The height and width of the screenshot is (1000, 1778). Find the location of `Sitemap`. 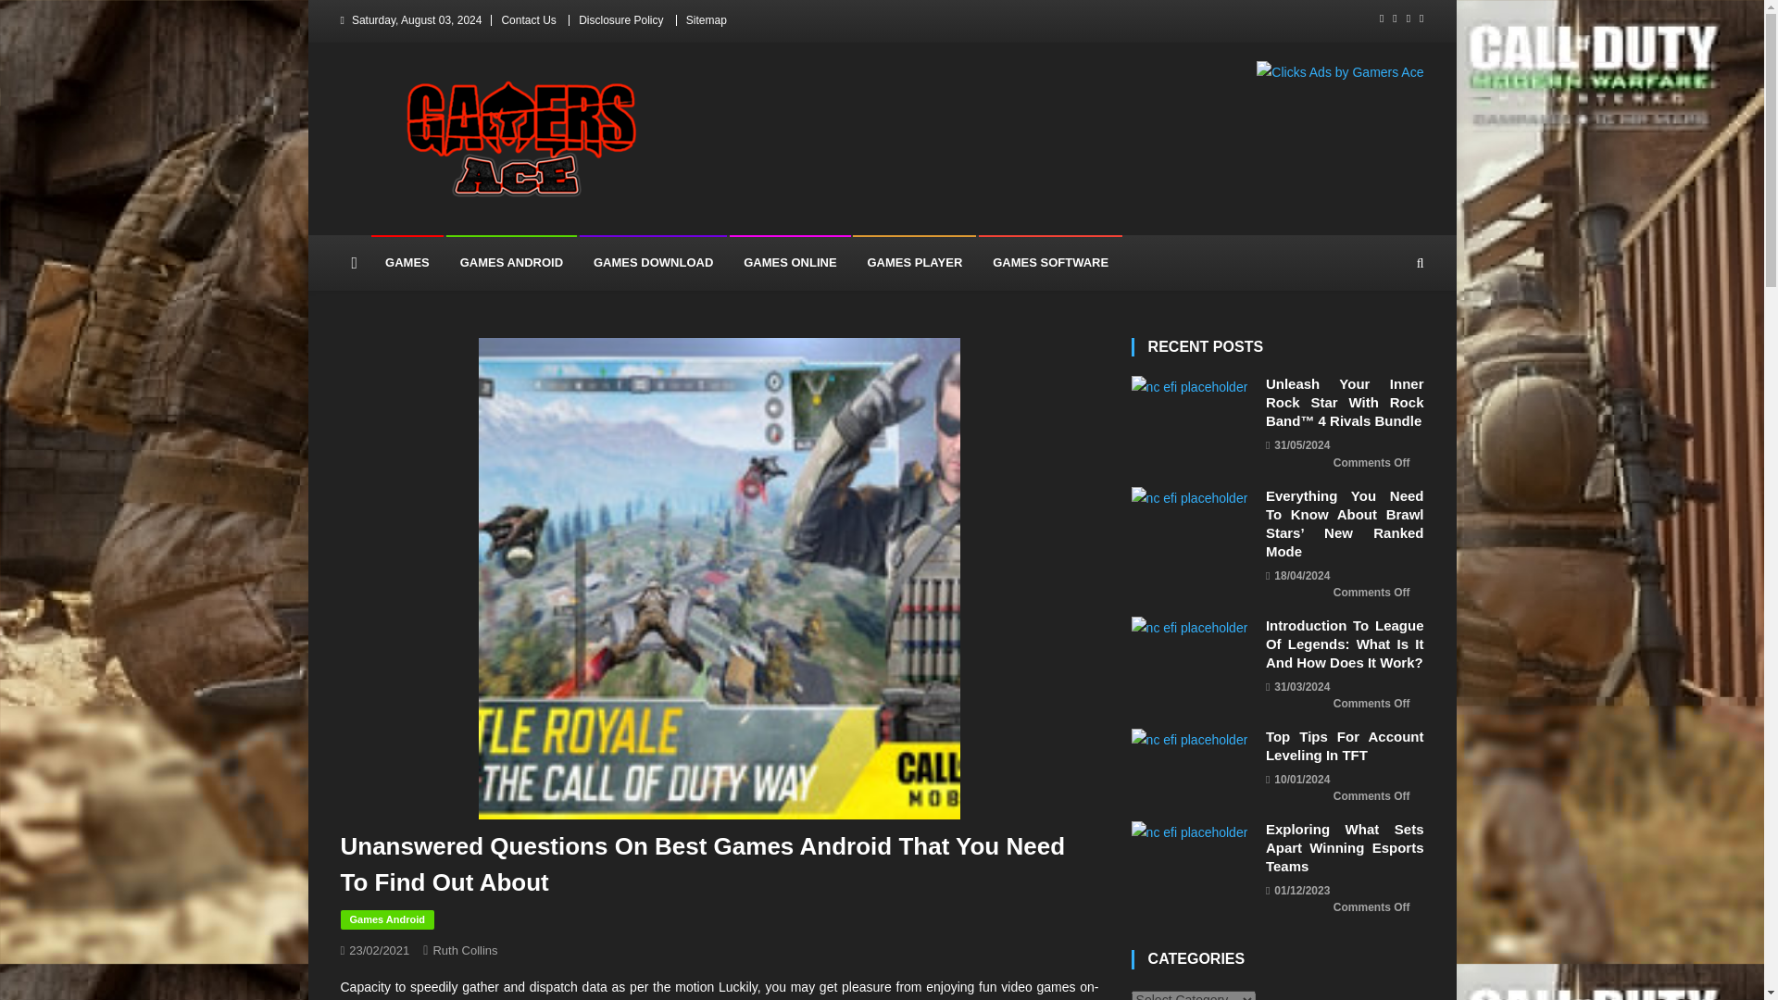

Sitemap is located at coordinates (707, 20).